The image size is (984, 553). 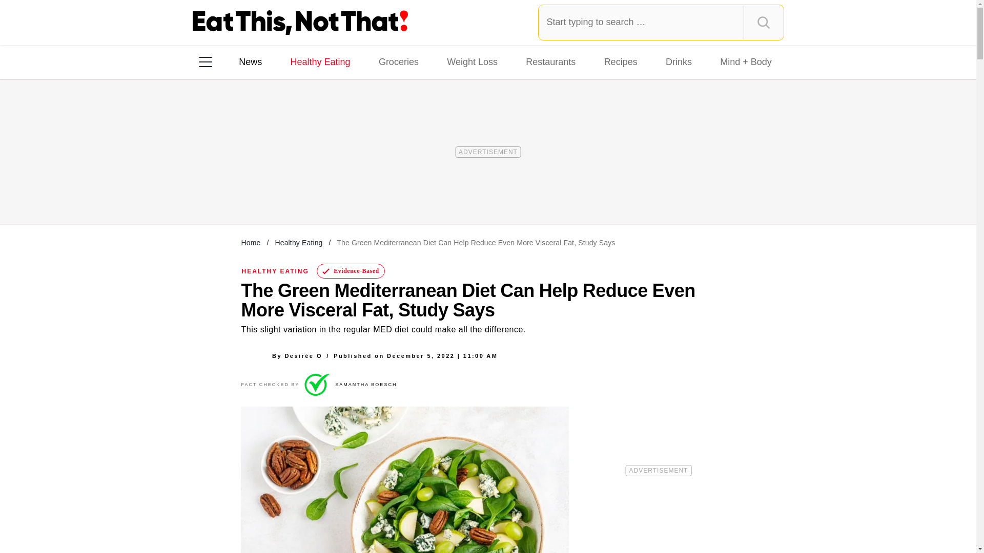 I want to click on Home, so click(x=251, y=242).